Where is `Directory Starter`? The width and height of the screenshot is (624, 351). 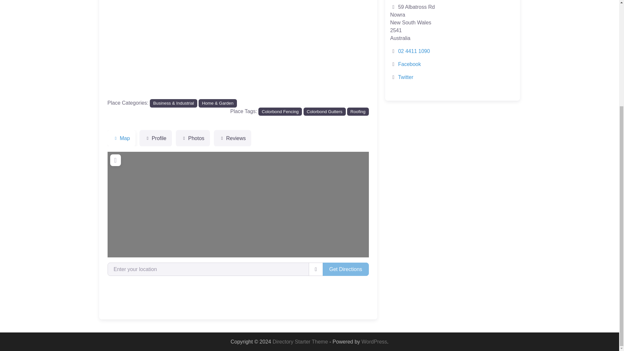 Directory Starter is located at coordinates (301, 342).